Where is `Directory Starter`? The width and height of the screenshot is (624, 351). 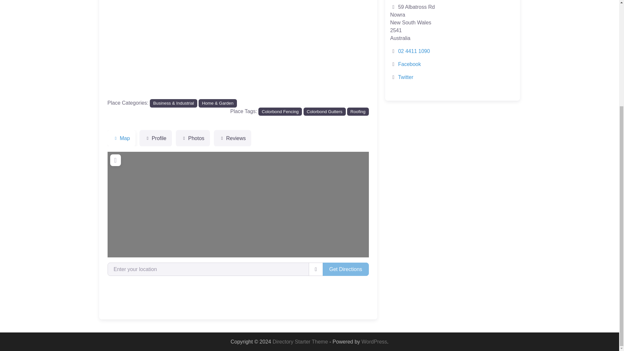 Directory Starter is located at coordinates (301, 342).